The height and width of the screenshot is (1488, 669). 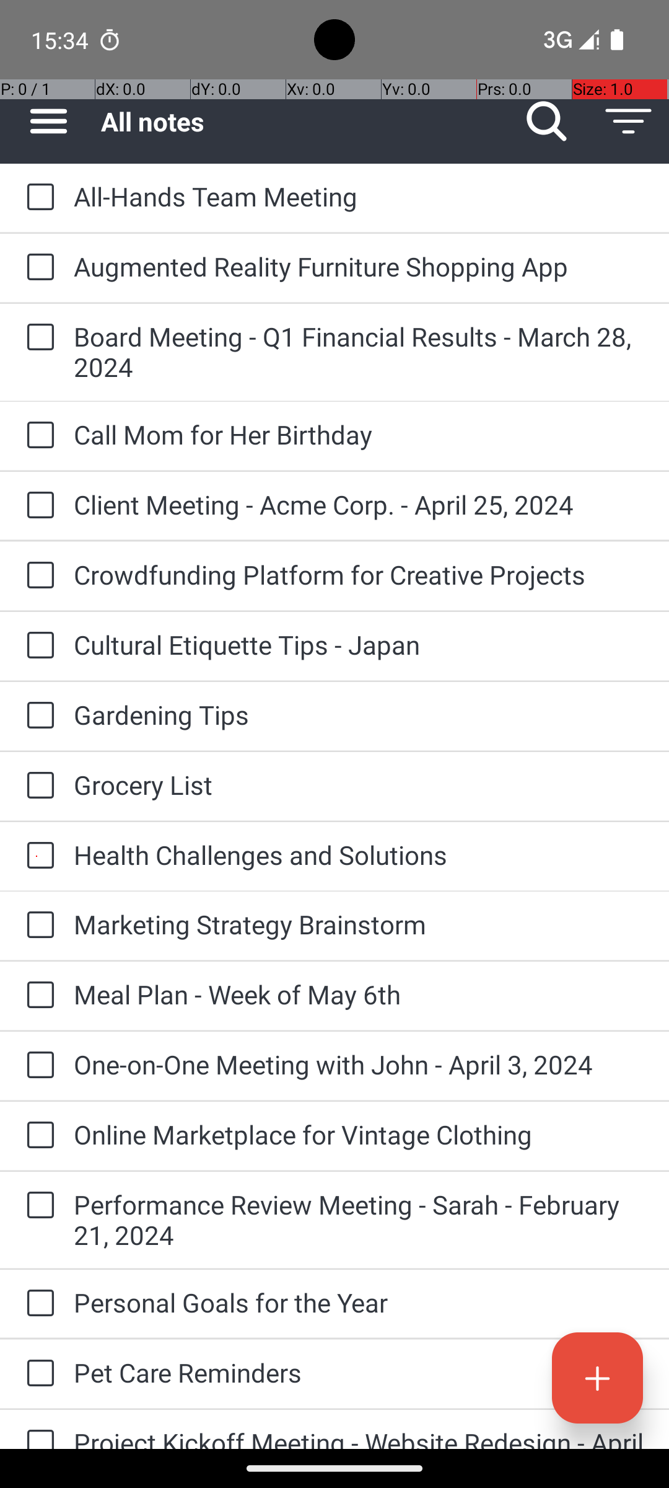 I want to click on Crowdfunding Platform for Creative Projects, so click(x=359, y=574).